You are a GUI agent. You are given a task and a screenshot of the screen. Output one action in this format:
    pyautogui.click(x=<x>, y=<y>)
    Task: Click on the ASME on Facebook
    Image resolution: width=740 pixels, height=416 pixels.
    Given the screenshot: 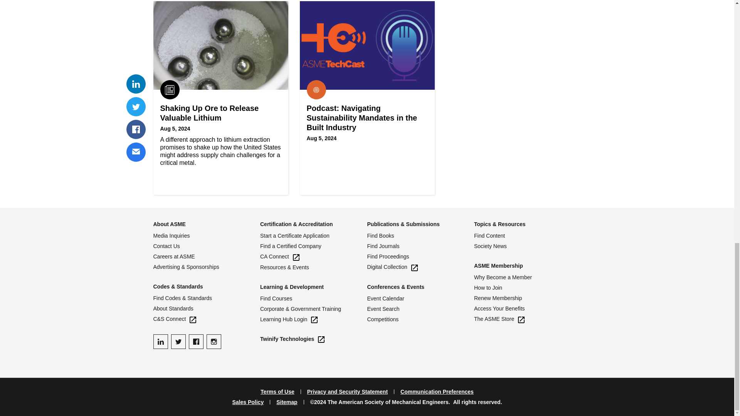 What is the action you would take?
    pyautogui.click(x=196, y=342)
    